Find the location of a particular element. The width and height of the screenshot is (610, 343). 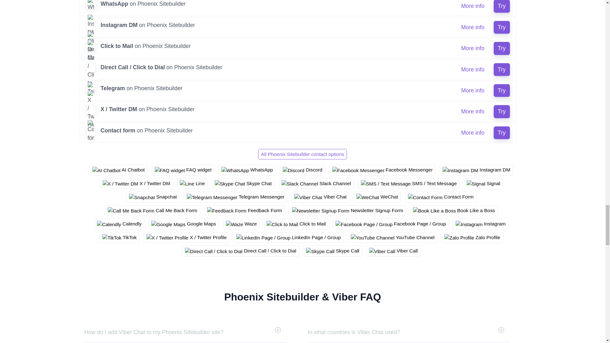

Try is located at coordinates (502, 48).